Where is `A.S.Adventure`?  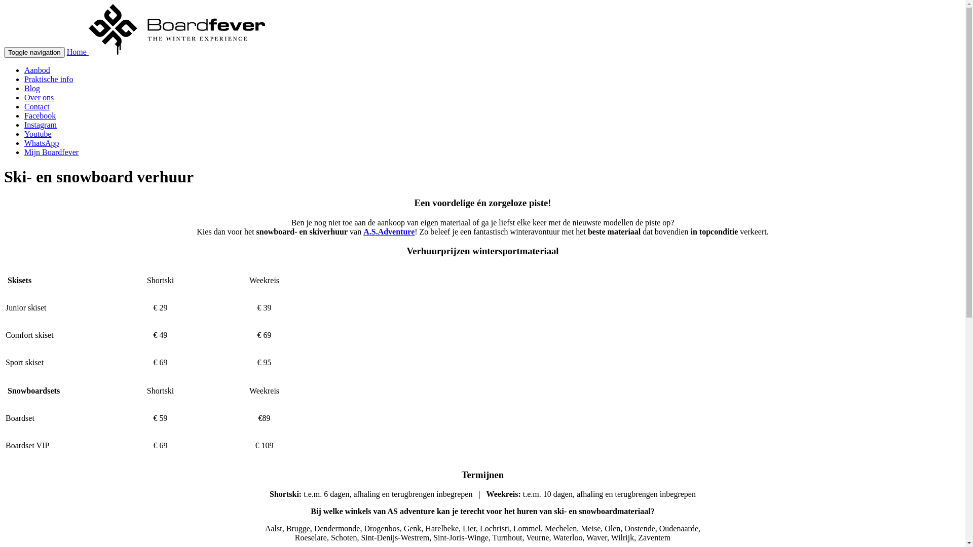
A.S.Adventure is located at coordinates (389, 232).